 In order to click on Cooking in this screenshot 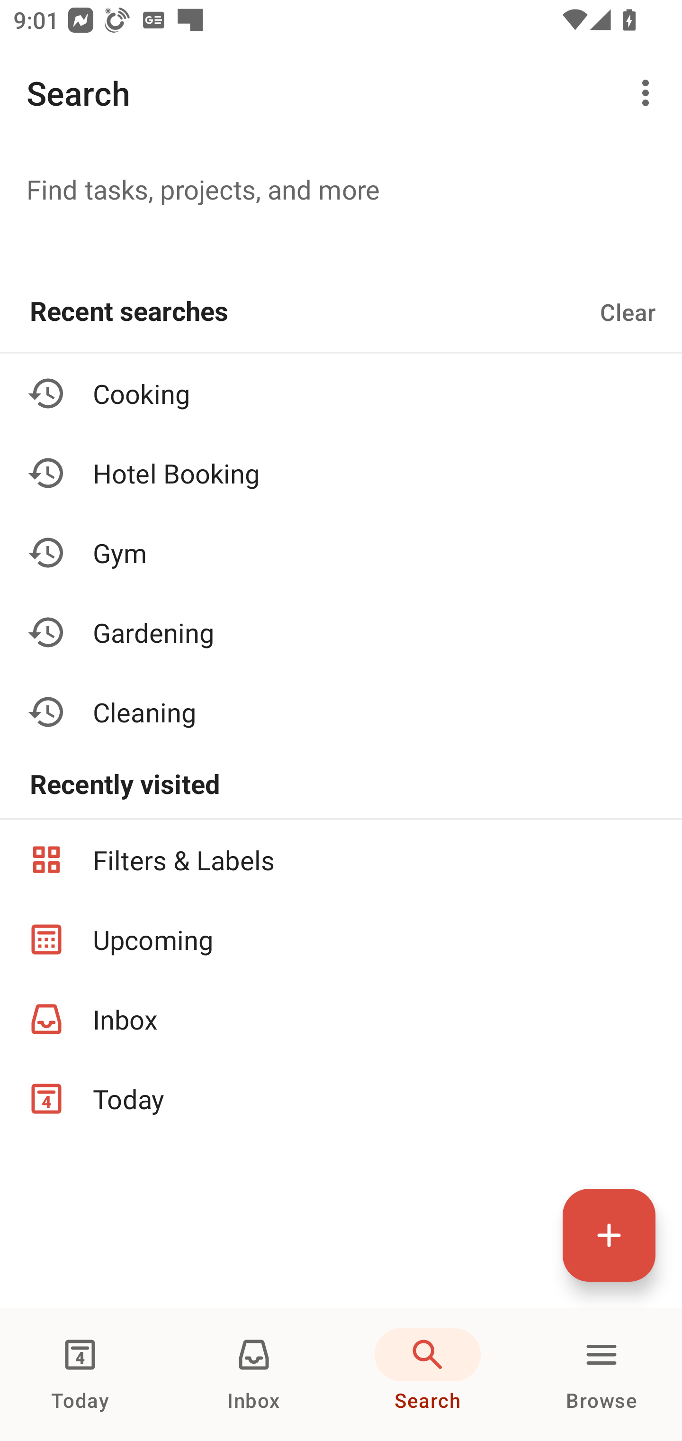, I will do `click(341, 393)`.